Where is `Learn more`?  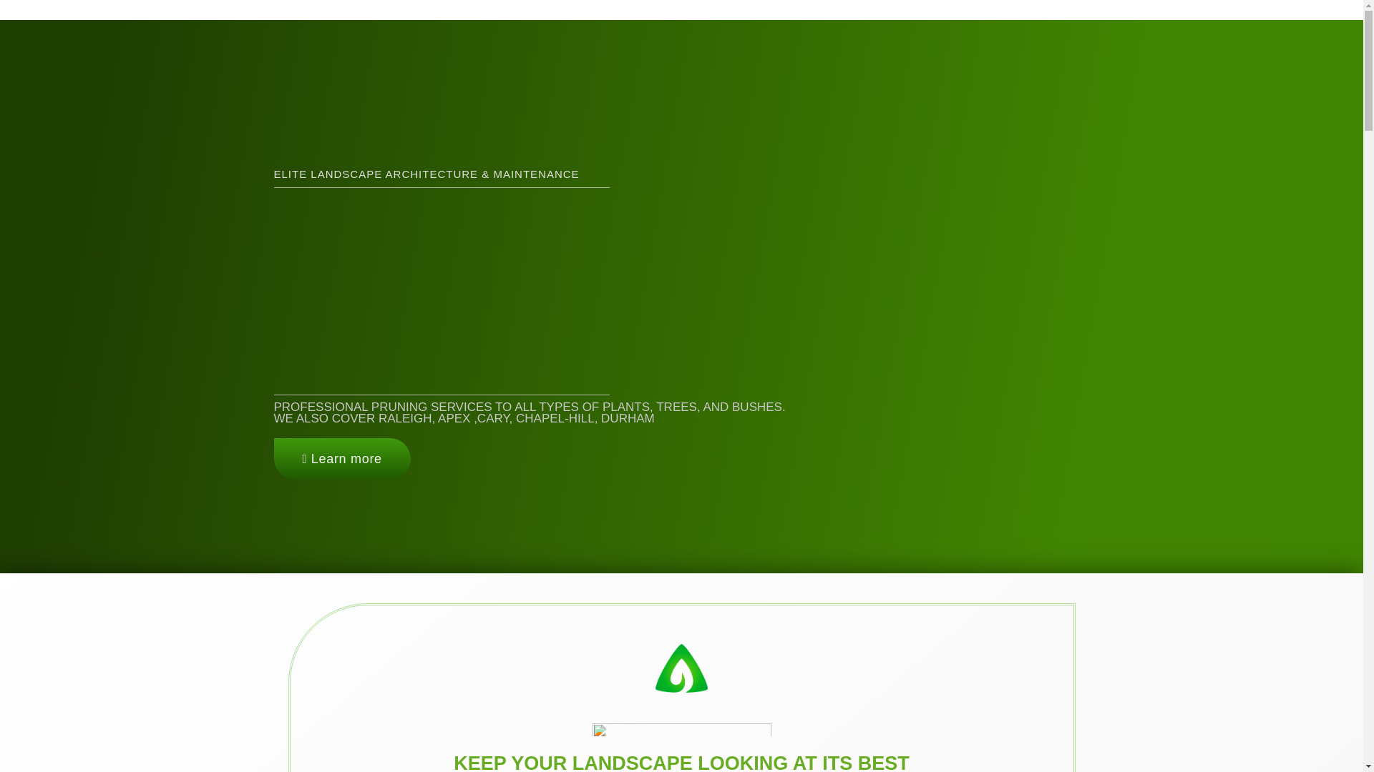 Learn more is located at coordinates (341, 459).